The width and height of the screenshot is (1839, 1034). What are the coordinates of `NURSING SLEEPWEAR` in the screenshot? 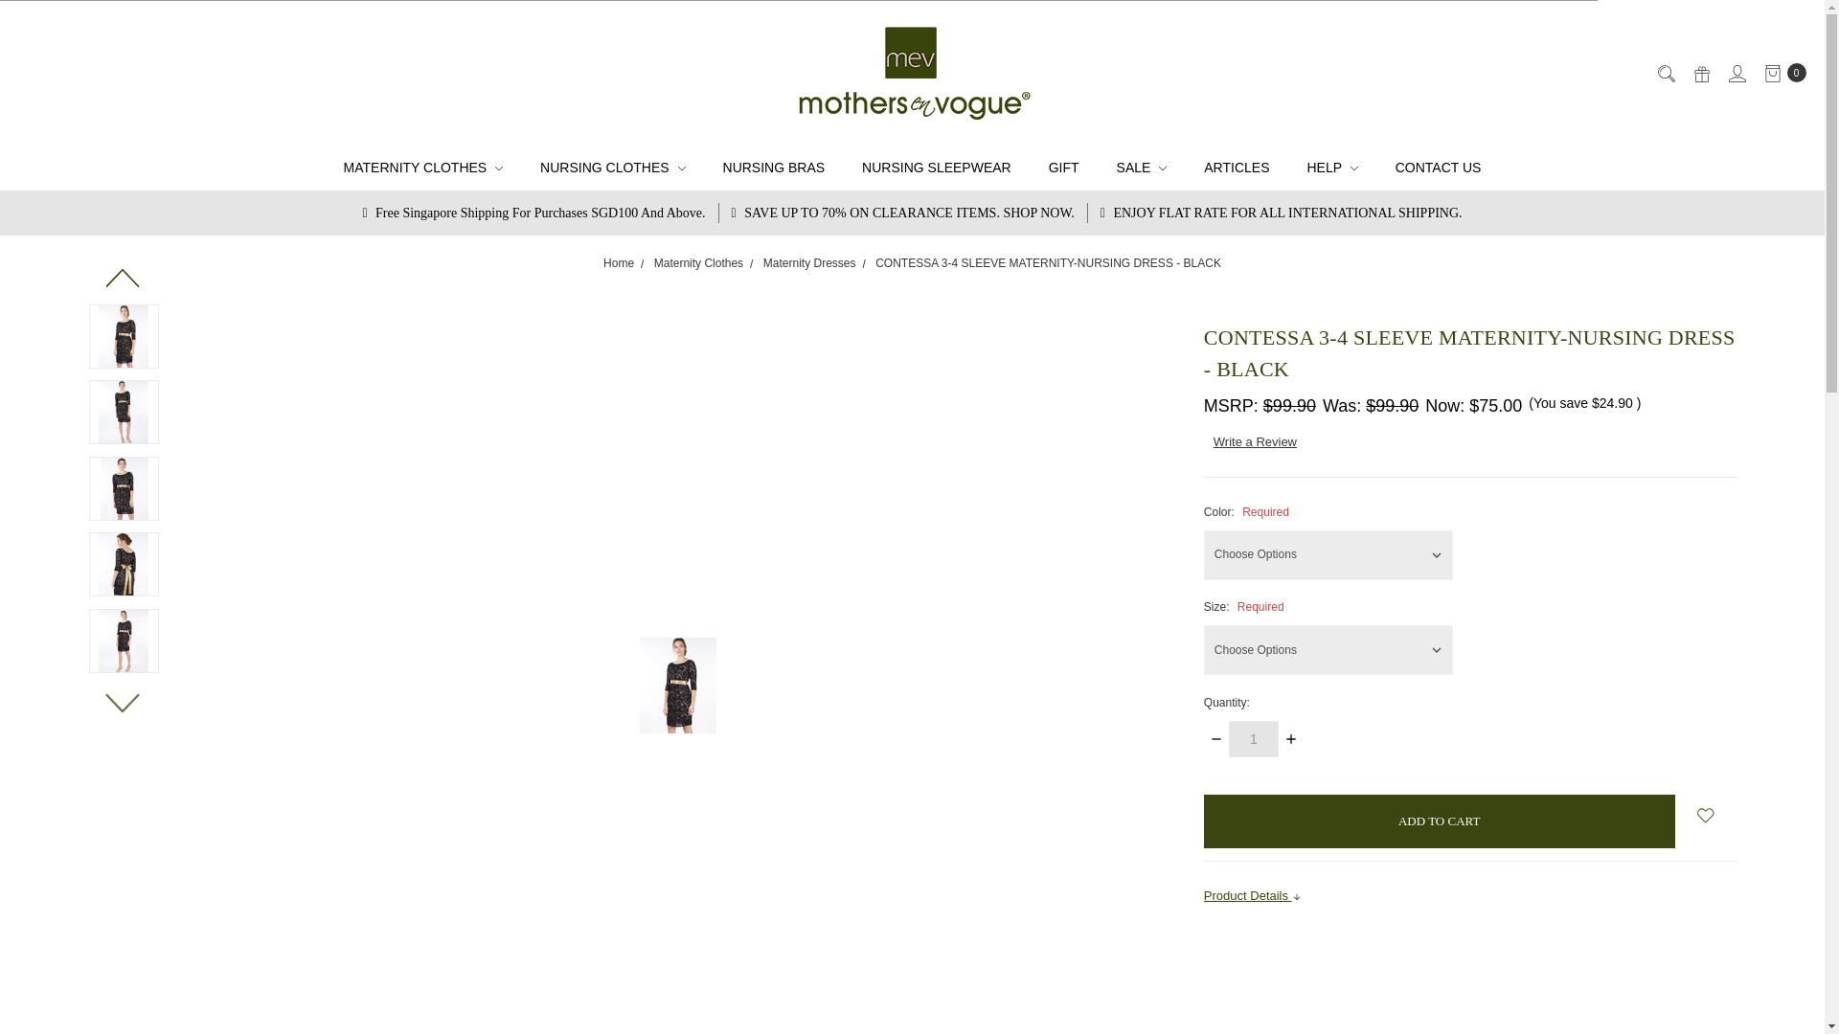 It's located at (937, 168).